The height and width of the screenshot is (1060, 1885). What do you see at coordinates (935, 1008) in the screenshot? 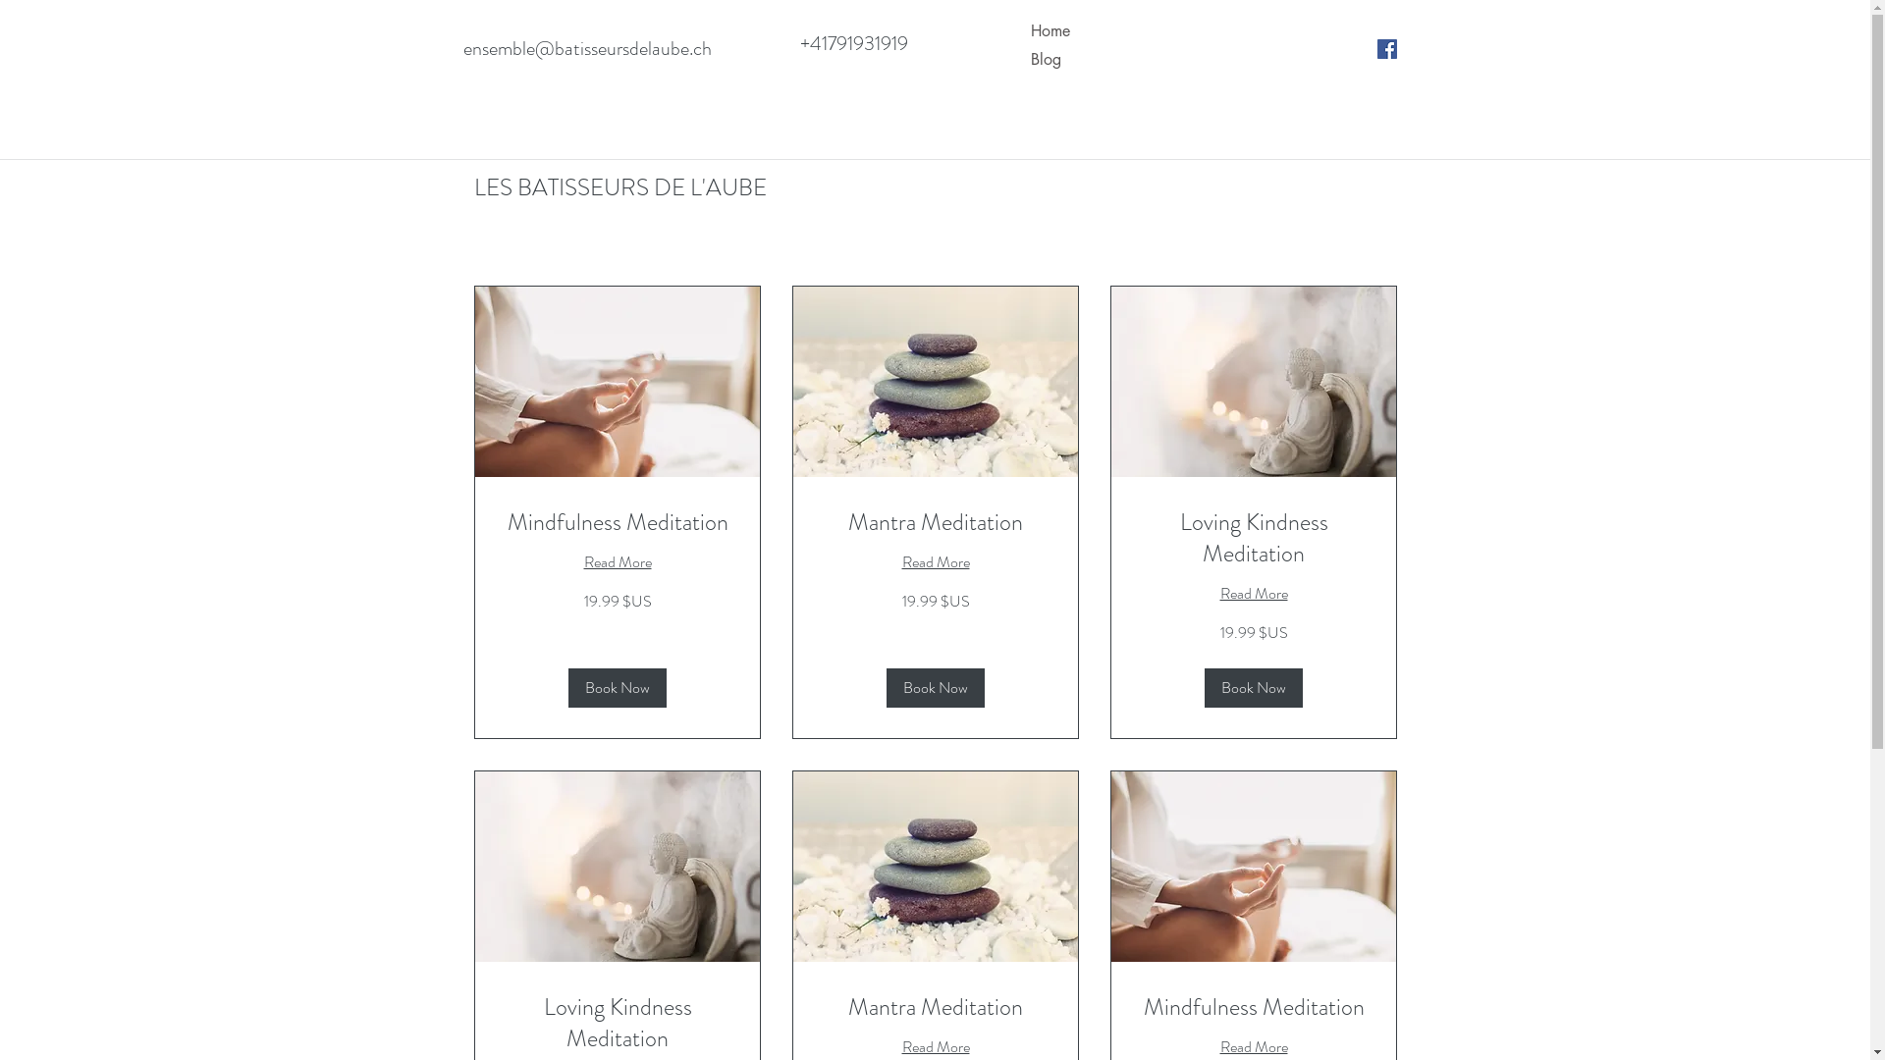
I see `Mantra Meditation` at bounding box center [935, 1008].